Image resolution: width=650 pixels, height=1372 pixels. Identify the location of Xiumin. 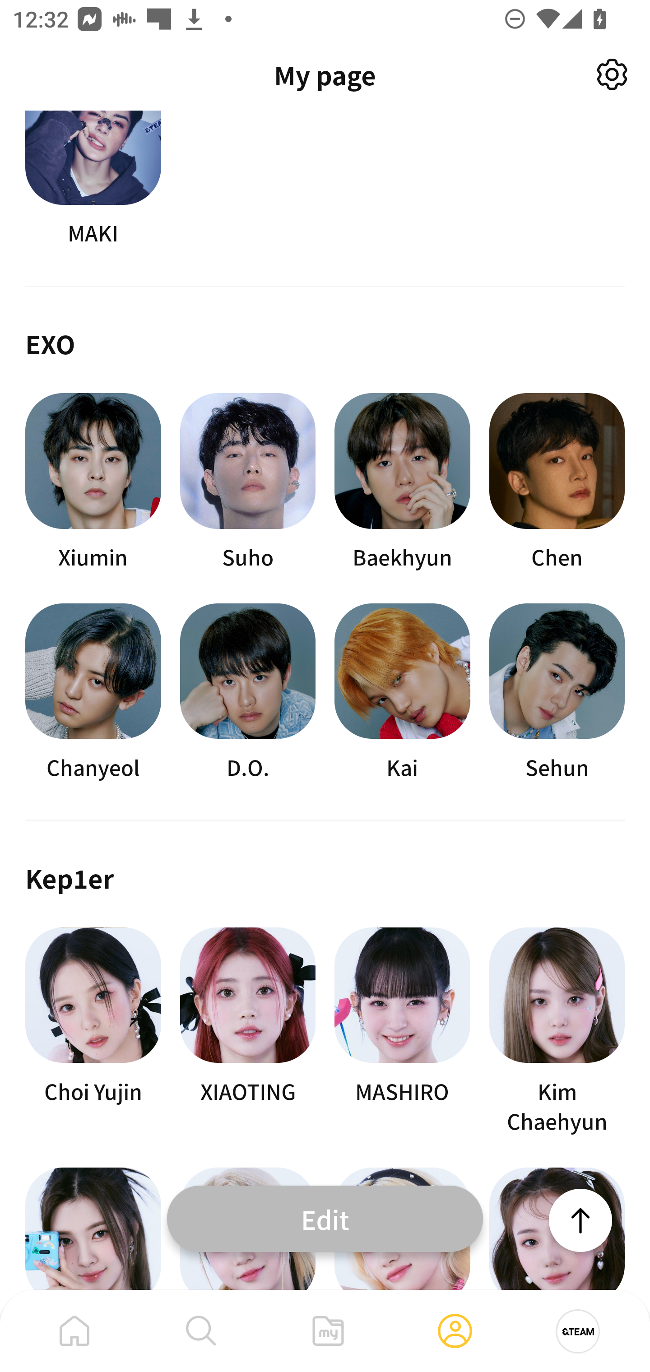
(93, 483).